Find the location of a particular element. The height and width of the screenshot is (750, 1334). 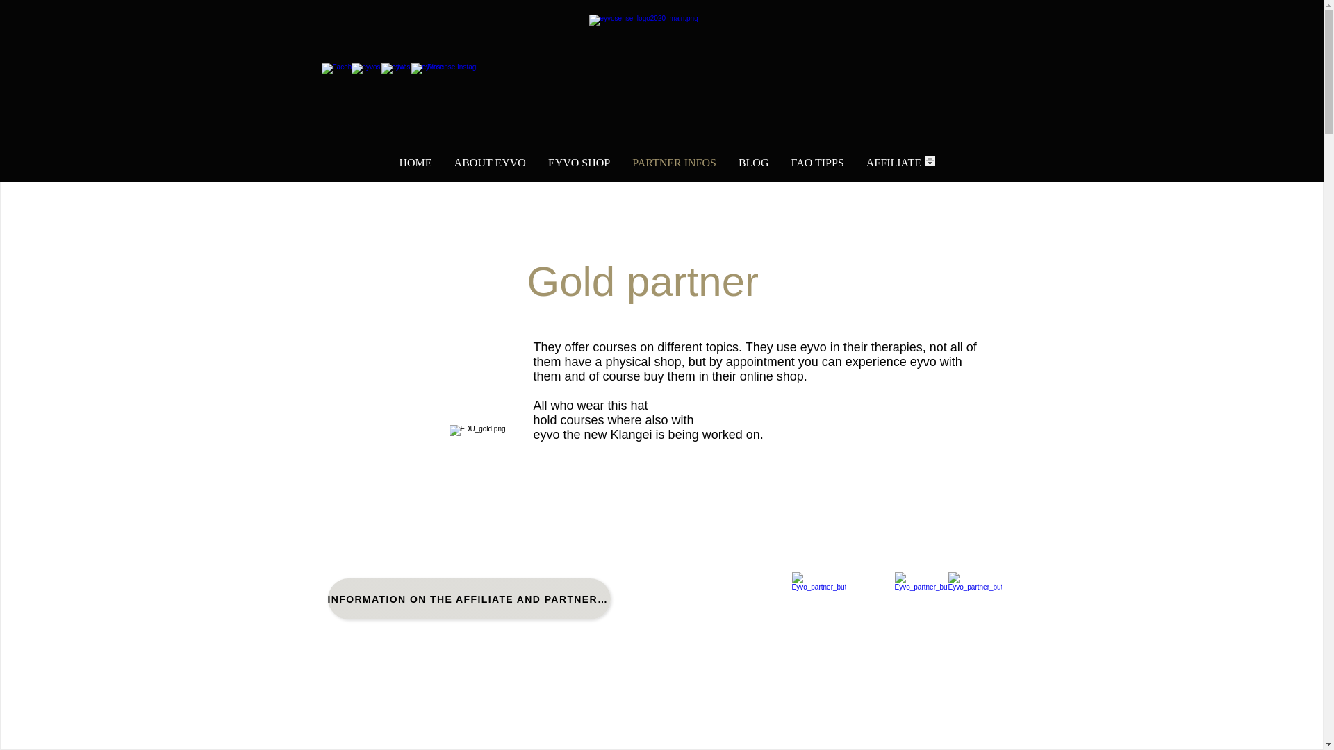

BLOG is located at coordinates (753, 160).